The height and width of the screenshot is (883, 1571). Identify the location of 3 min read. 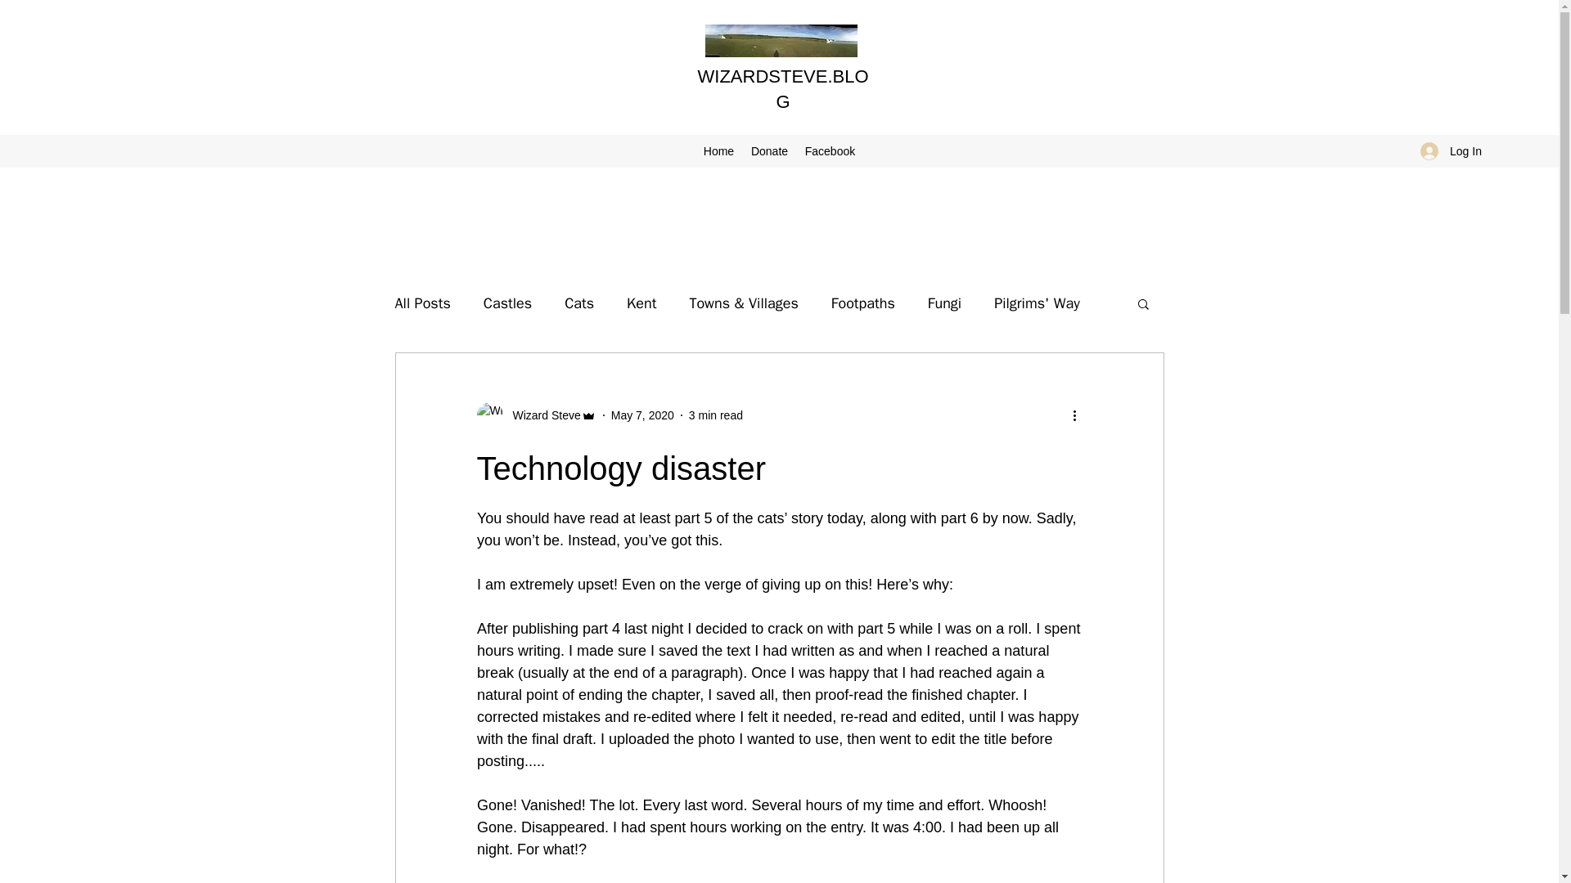
(716, 415).